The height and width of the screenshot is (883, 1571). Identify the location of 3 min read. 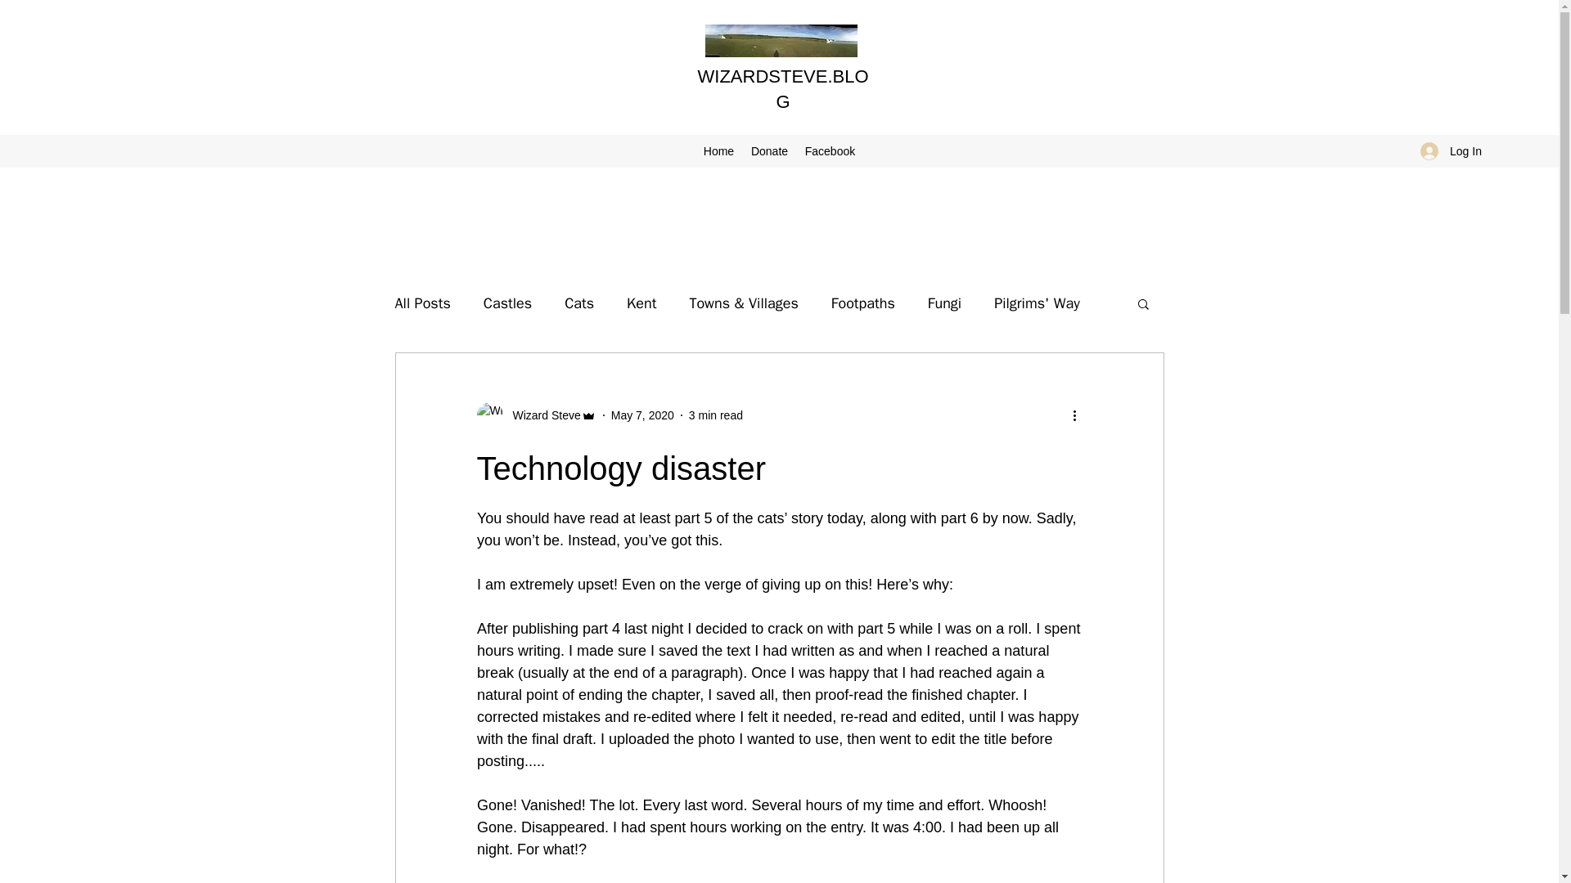
(716, 415).